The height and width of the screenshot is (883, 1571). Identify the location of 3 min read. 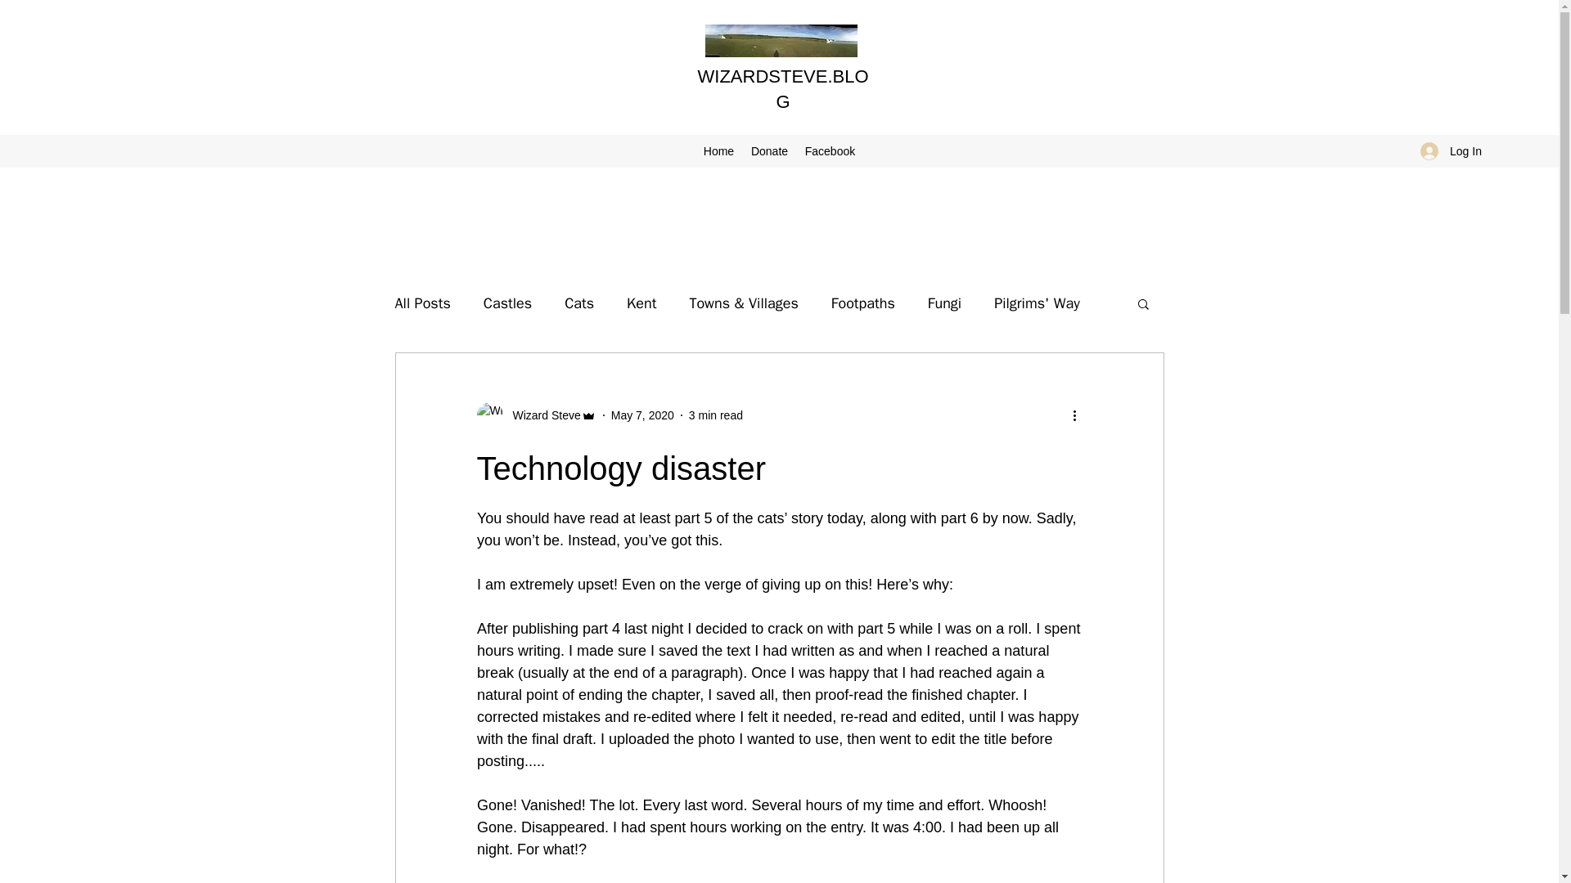
(716, 415).